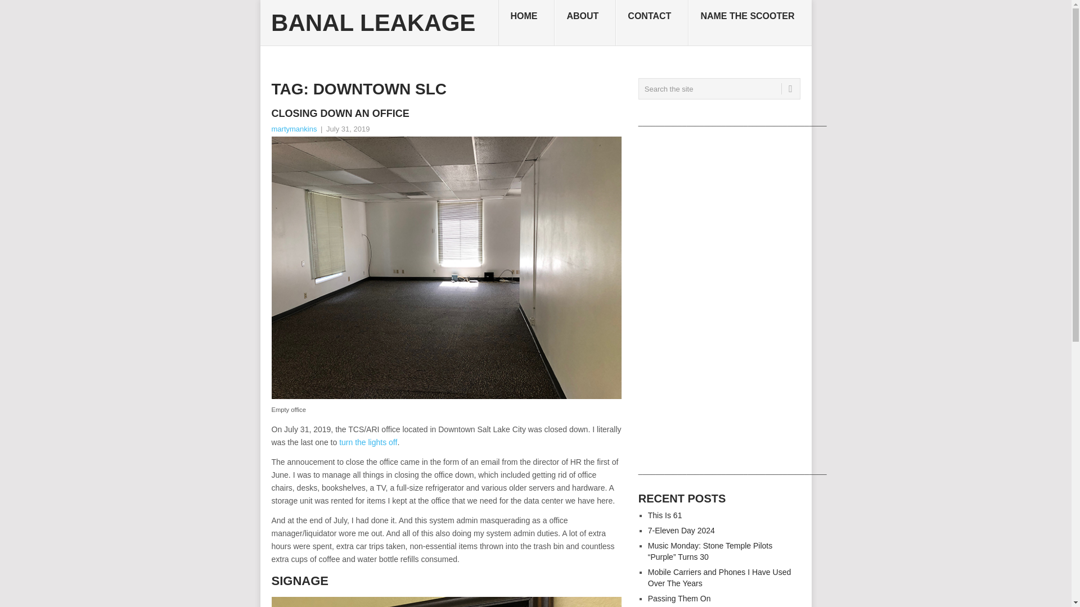  I want to click on ABOUT, so click(585, 23).